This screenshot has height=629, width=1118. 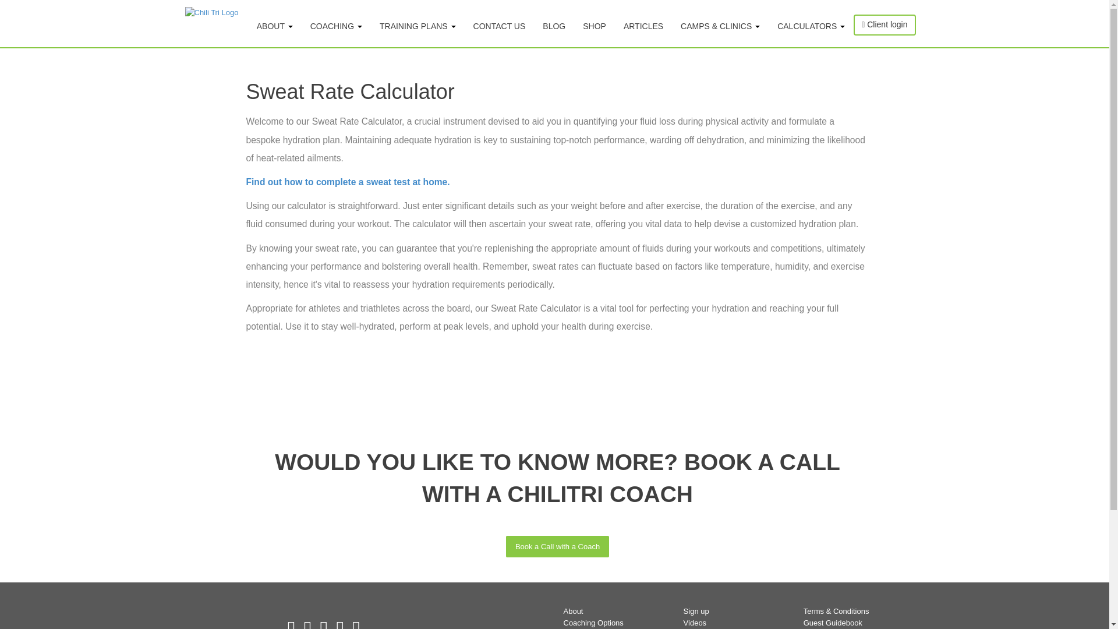 What do you see at coordinates (418, 27) in the screenshot?
I see `TRAINING PLANS` at bounding box center [418, 27].